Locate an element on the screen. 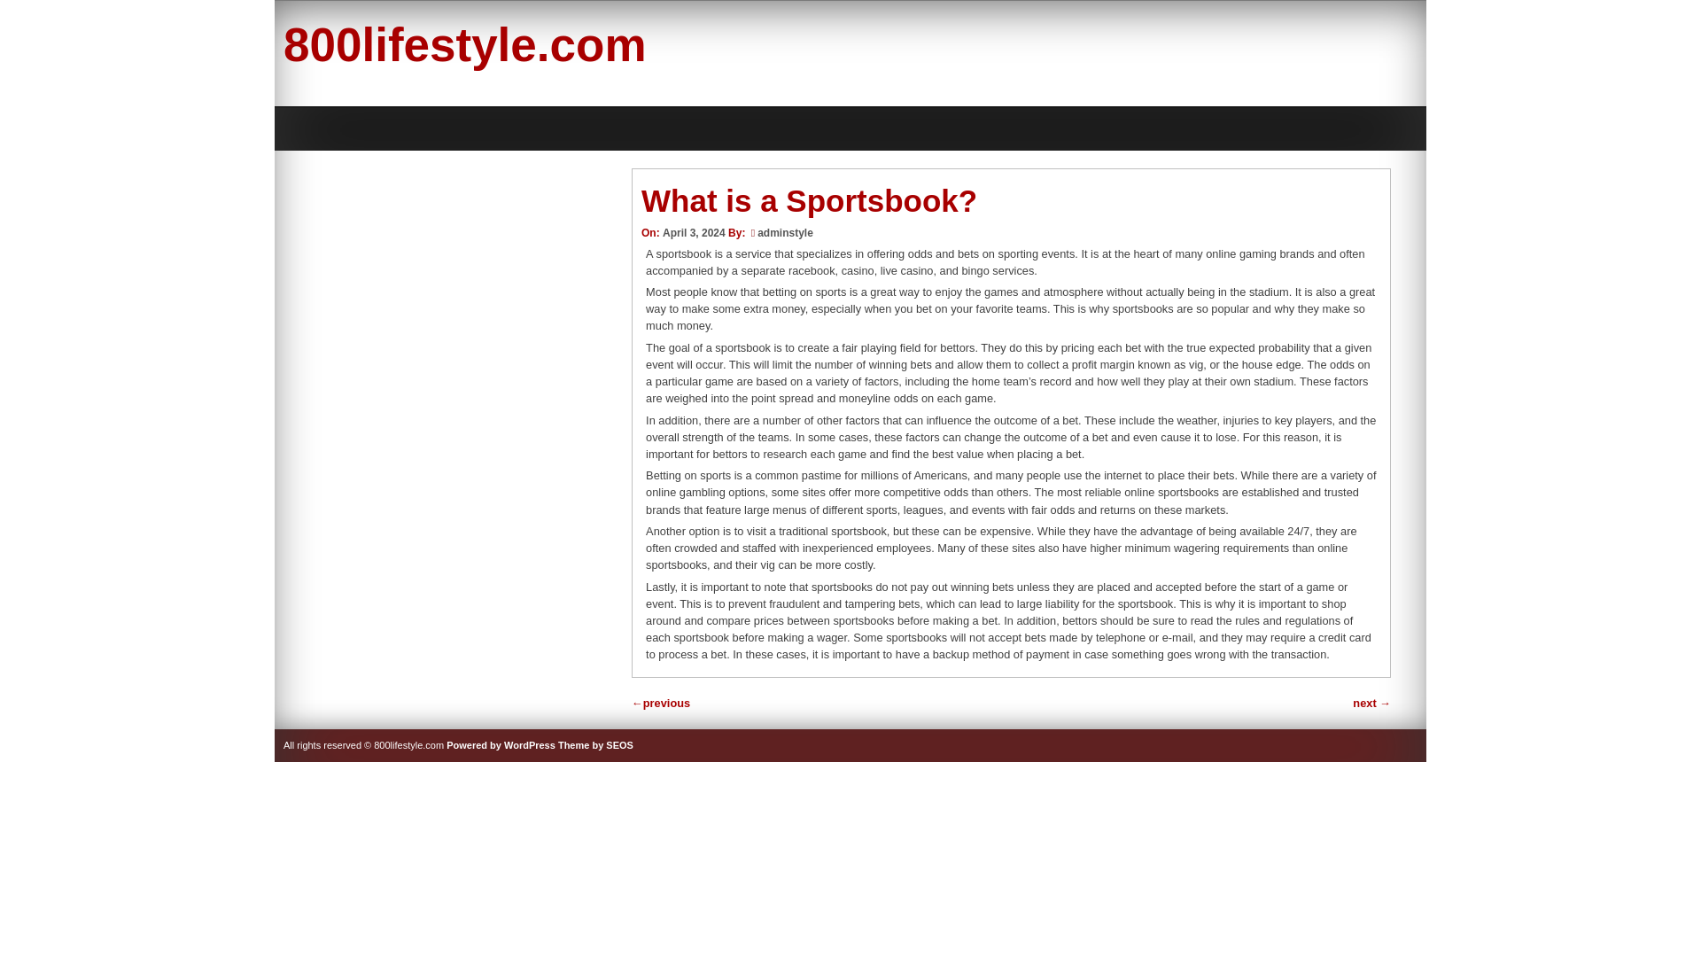 Image resolution: width=1701 pixels, height=957 pixels. adminstyle is located at coordinates (785, 232).